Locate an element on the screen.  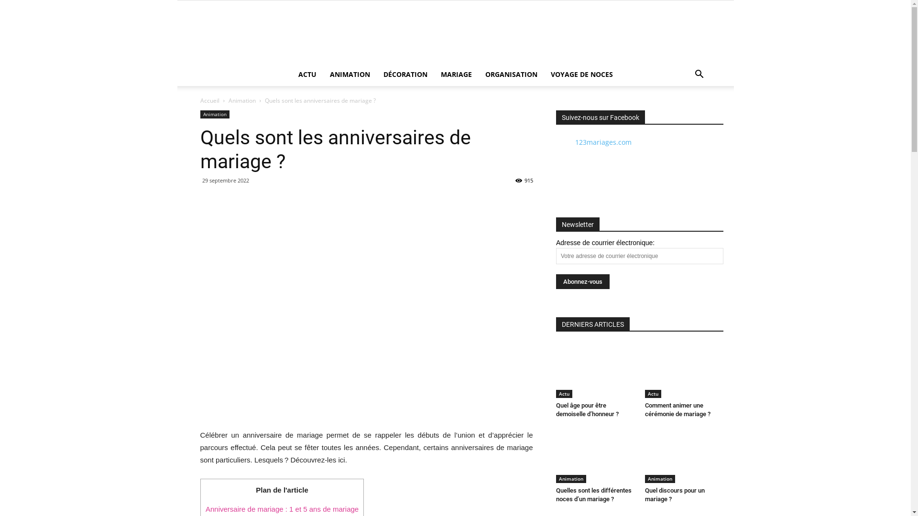
Abonnez-vous is located at coordinates (582, 282).